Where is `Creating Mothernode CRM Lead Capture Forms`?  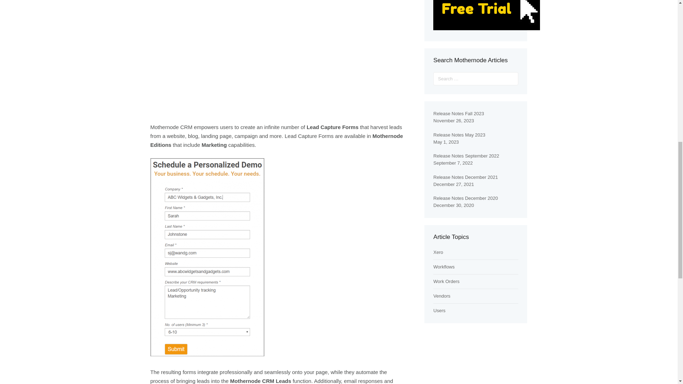
Creating Mothernode CRM Lead Capture Forms is located at coordinates (278, 55).